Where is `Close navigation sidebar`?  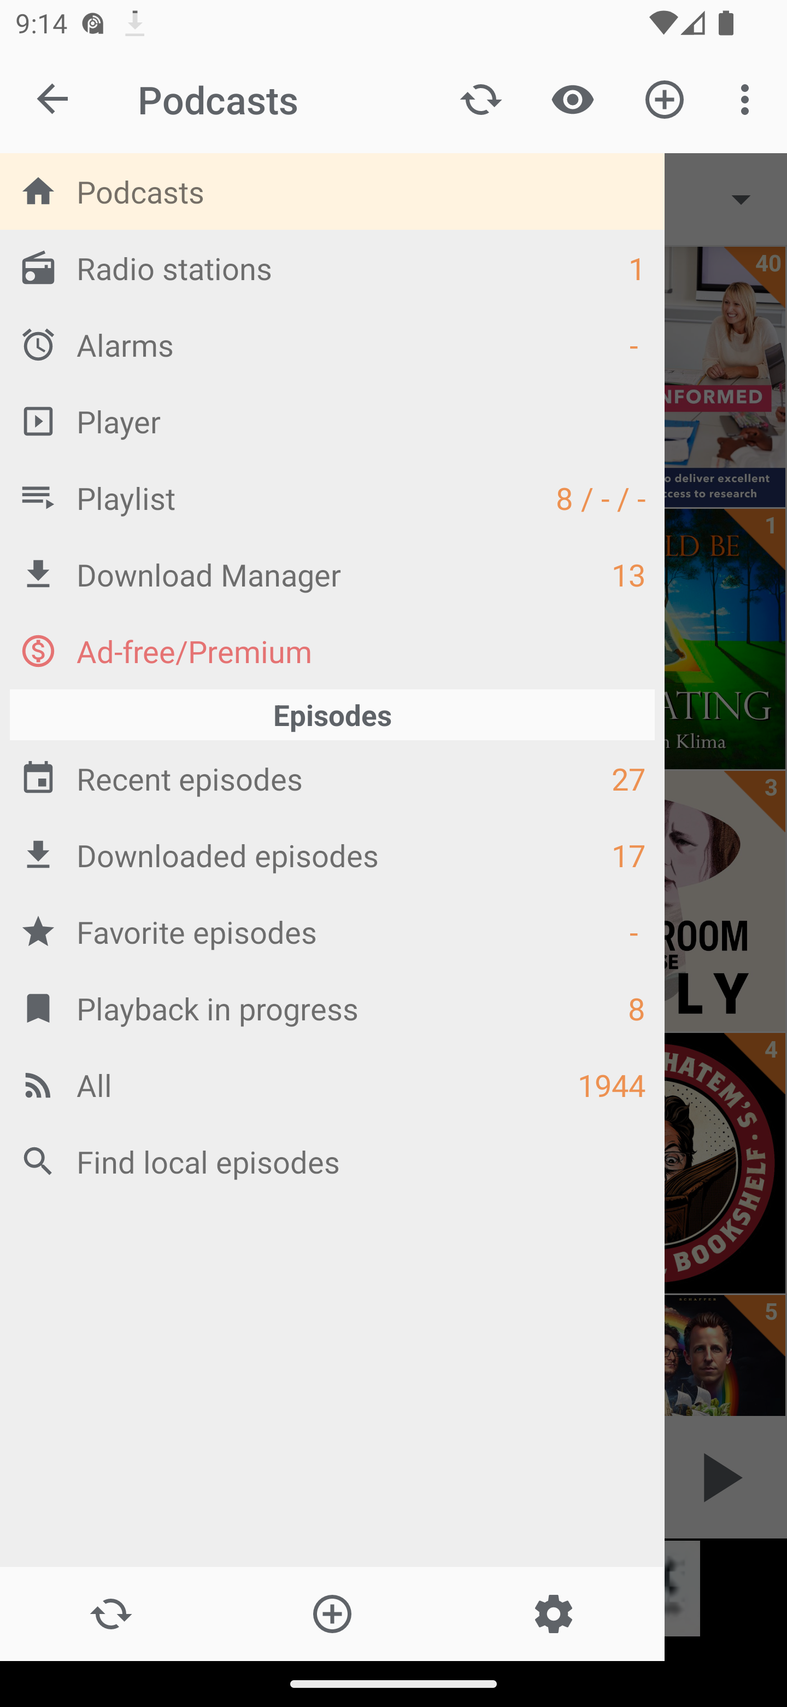 Close navigation sidebar is located at coordinates (54, 100).